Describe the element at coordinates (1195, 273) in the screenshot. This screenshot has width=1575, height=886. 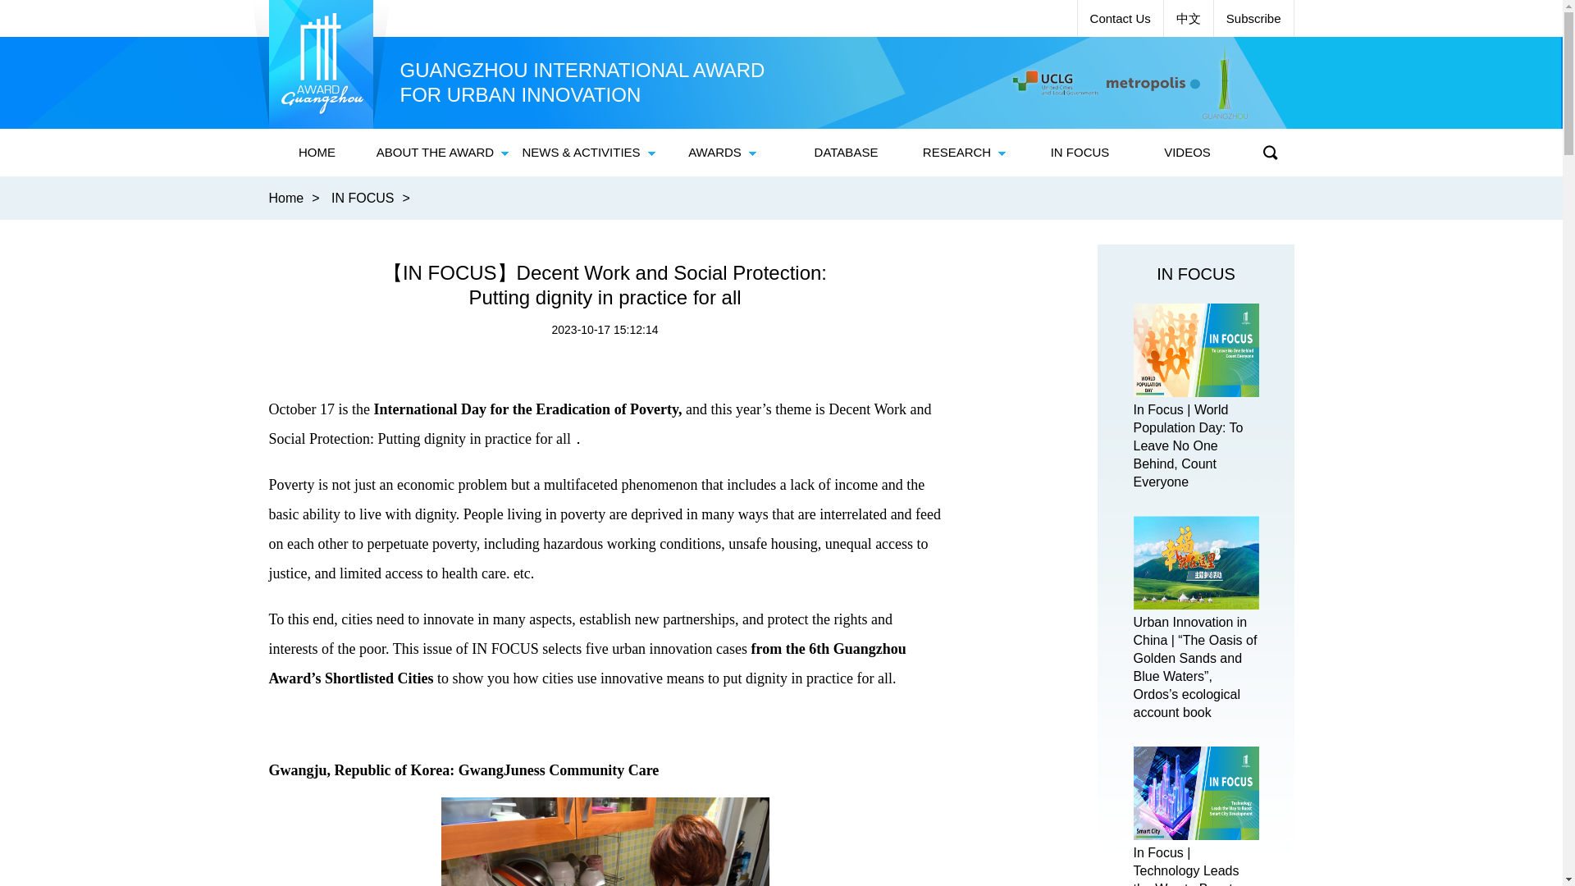
I see `IN FOCUS` at that location.